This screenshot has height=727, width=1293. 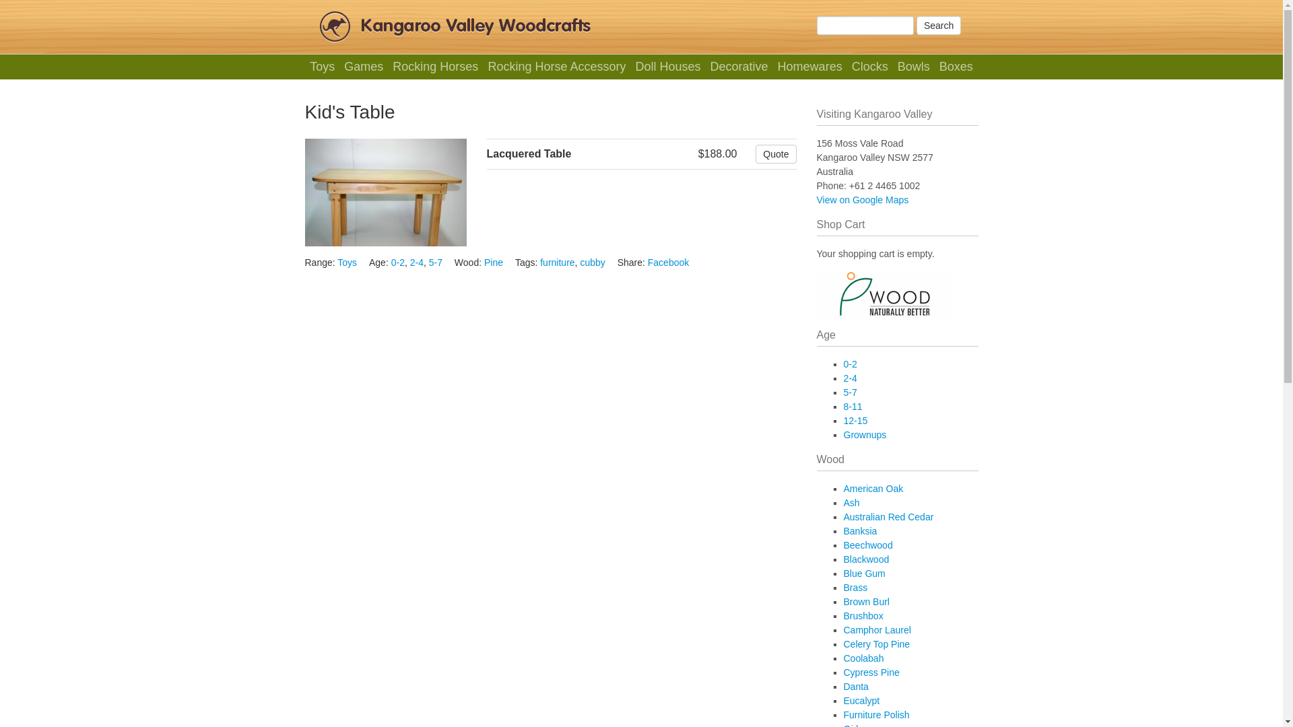 I want to click on Eucalypt, so click(x=861, y=701).